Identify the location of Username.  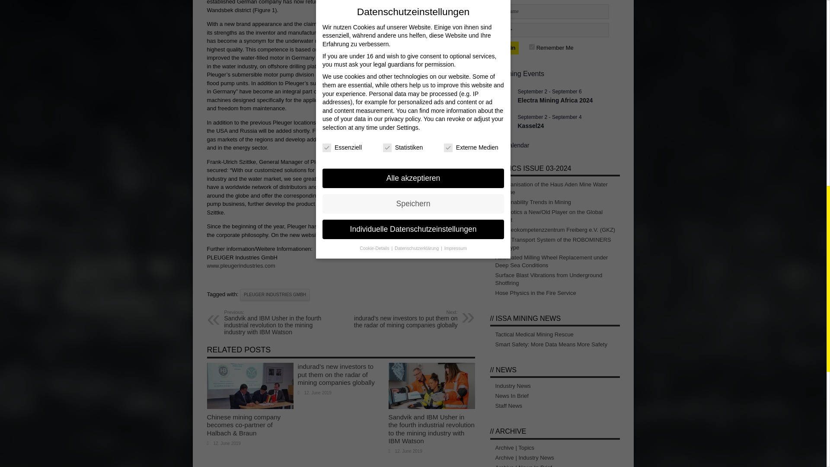
(552, 11).